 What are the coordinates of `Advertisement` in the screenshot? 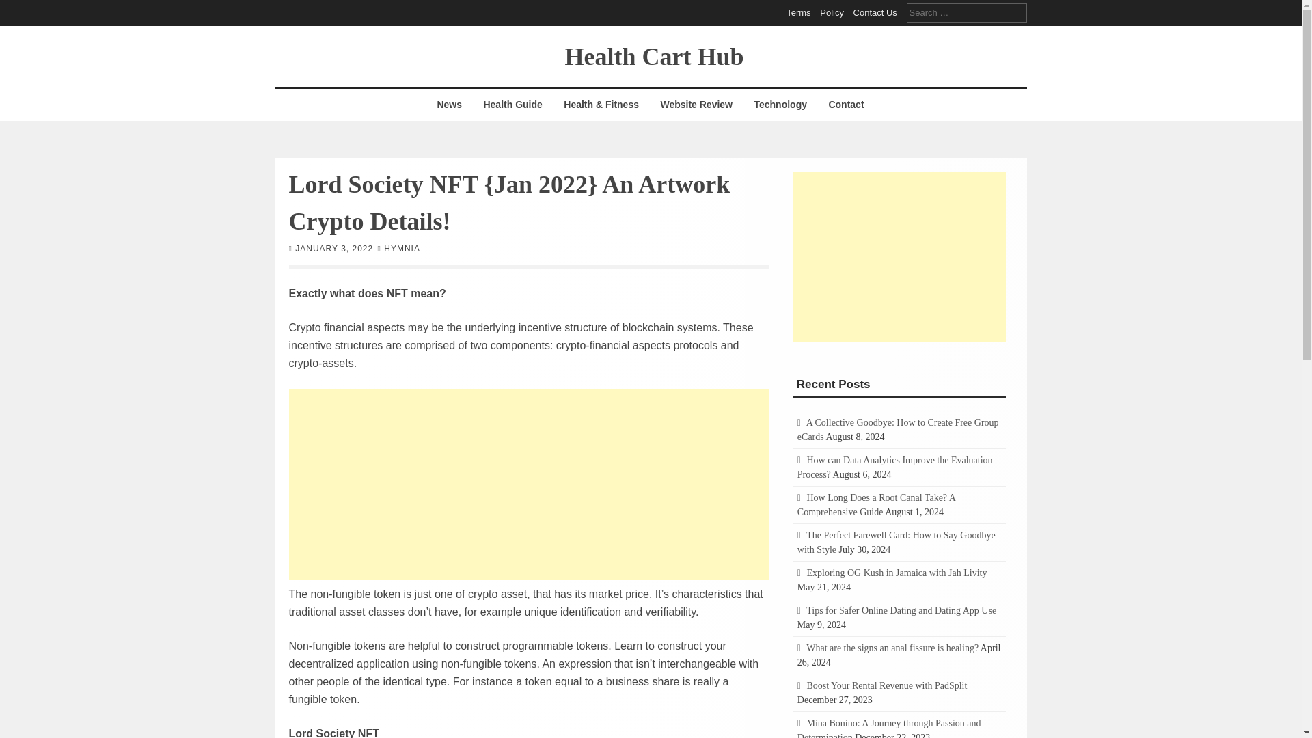 It's located at (899, 256).